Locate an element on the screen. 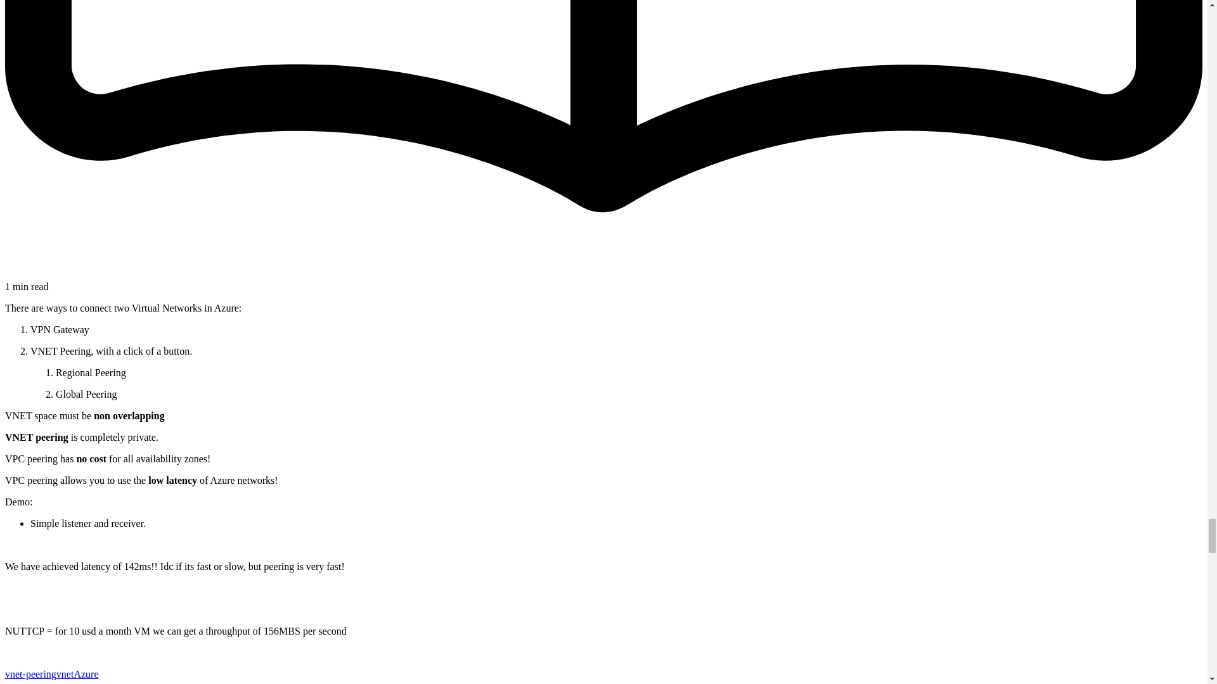 The width and height of the screenshot is (1217, 684). vnet-peering is located at coordinates (30, 674).